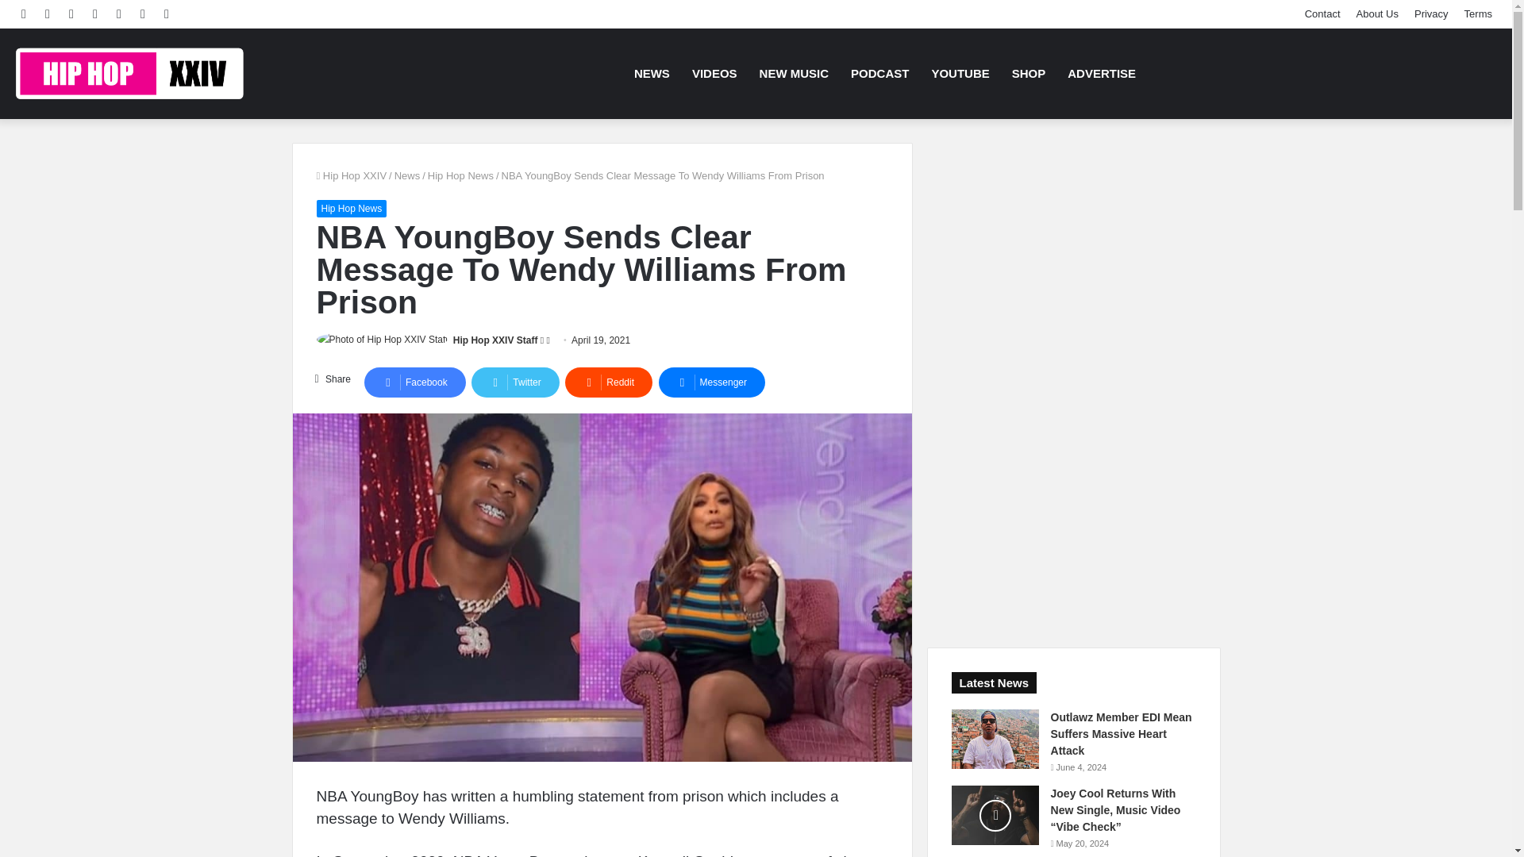 The width and height of the screenshot is (1524, 857). I want to click on Hip Hop XXIV Staff, so click(495, 340).